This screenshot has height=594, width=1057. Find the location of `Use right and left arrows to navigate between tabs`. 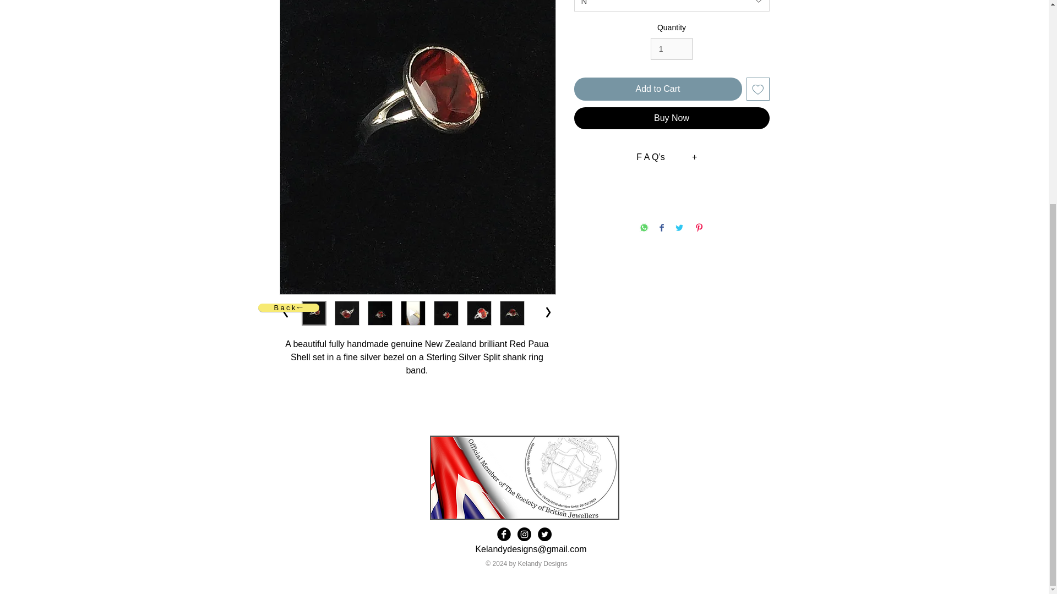

Use right and left arrows to navigate between tabs is located at coordinates (651, 157).